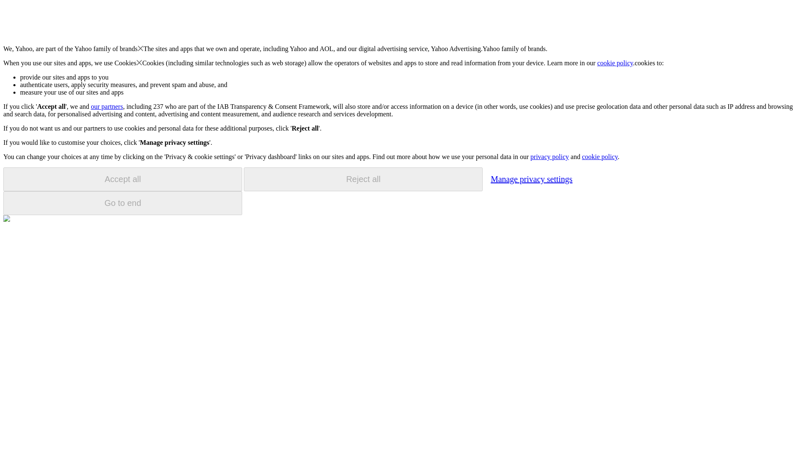  Describe the element at coordinates (106, 106) in the screenshot. I see `our partners` at that location.